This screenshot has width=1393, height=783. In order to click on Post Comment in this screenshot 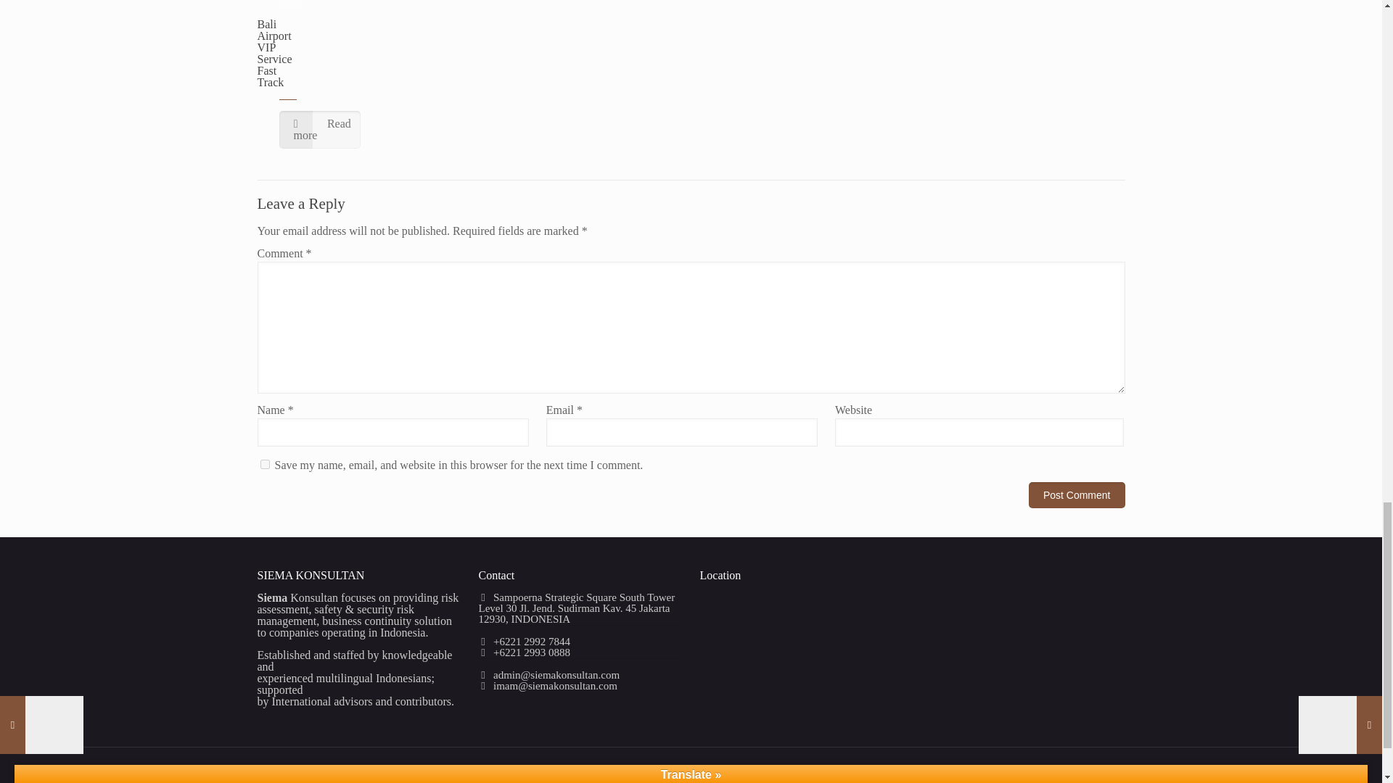, I will do `click(1077, 494)`.